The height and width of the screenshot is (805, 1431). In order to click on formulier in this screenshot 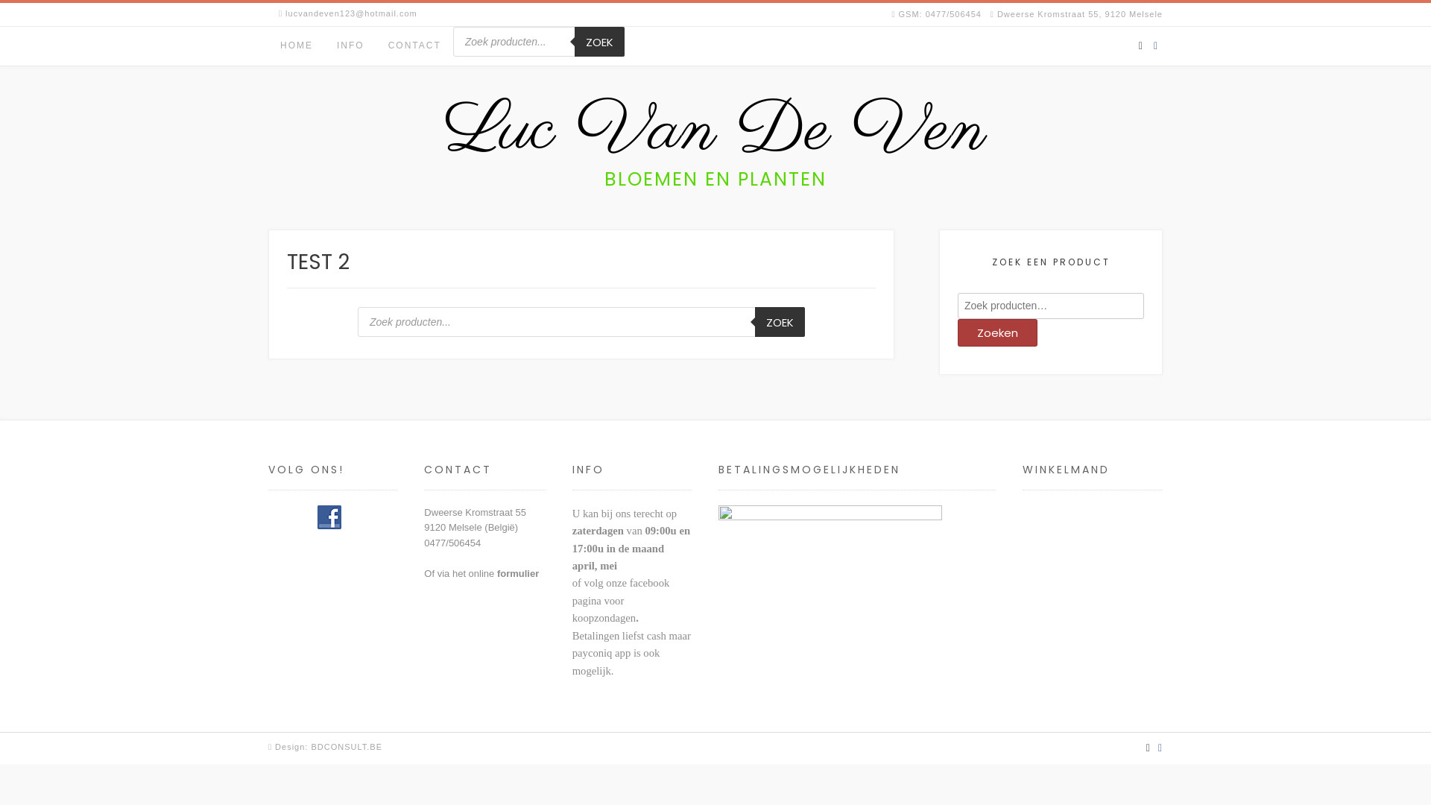, I will do `click(518, 574)`.